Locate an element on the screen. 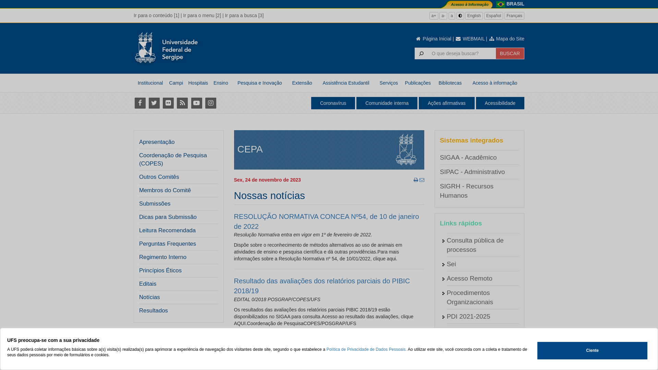  Editais is located at coordinates (148, 284).